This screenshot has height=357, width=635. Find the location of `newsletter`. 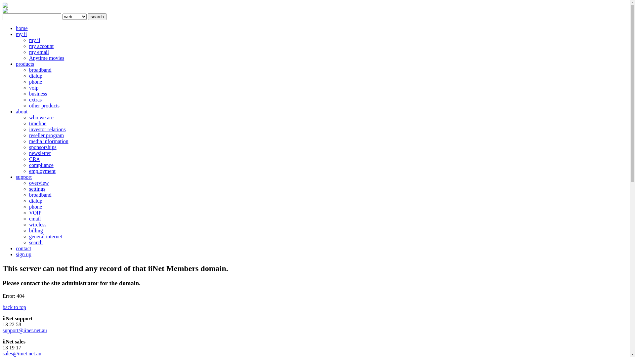

newsletter is located at coordinates (40, 153).